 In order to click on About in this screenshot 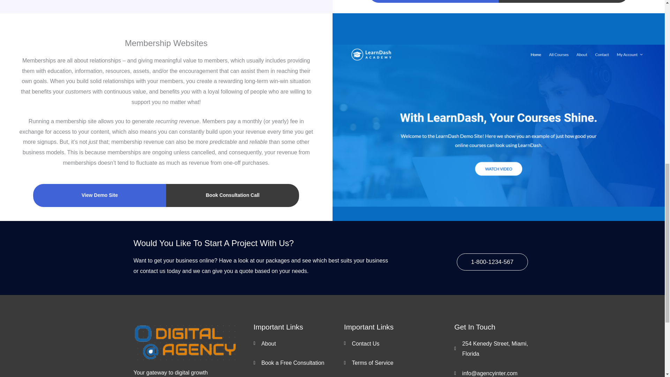, I will do `click(298, 343)`.